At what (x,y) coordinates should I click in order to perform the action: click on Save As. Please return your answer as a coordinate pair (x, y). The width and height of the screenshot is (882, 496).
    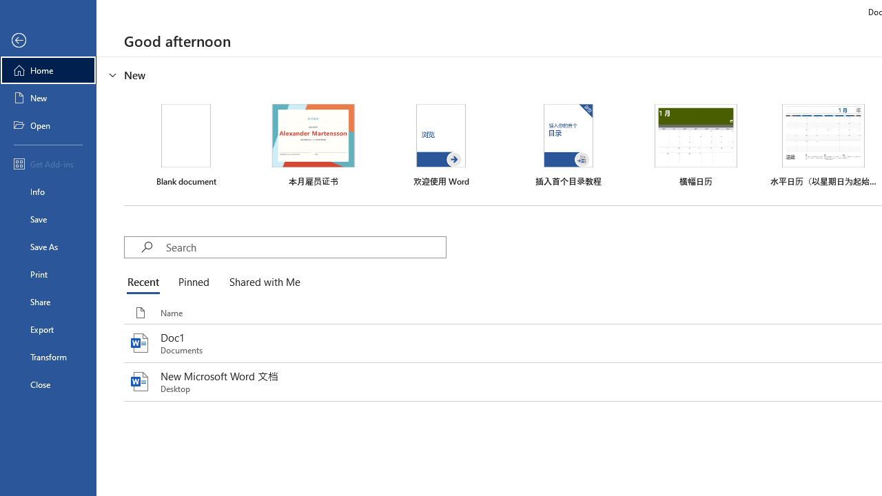
    Looking at the image, I should click on (48, 247).